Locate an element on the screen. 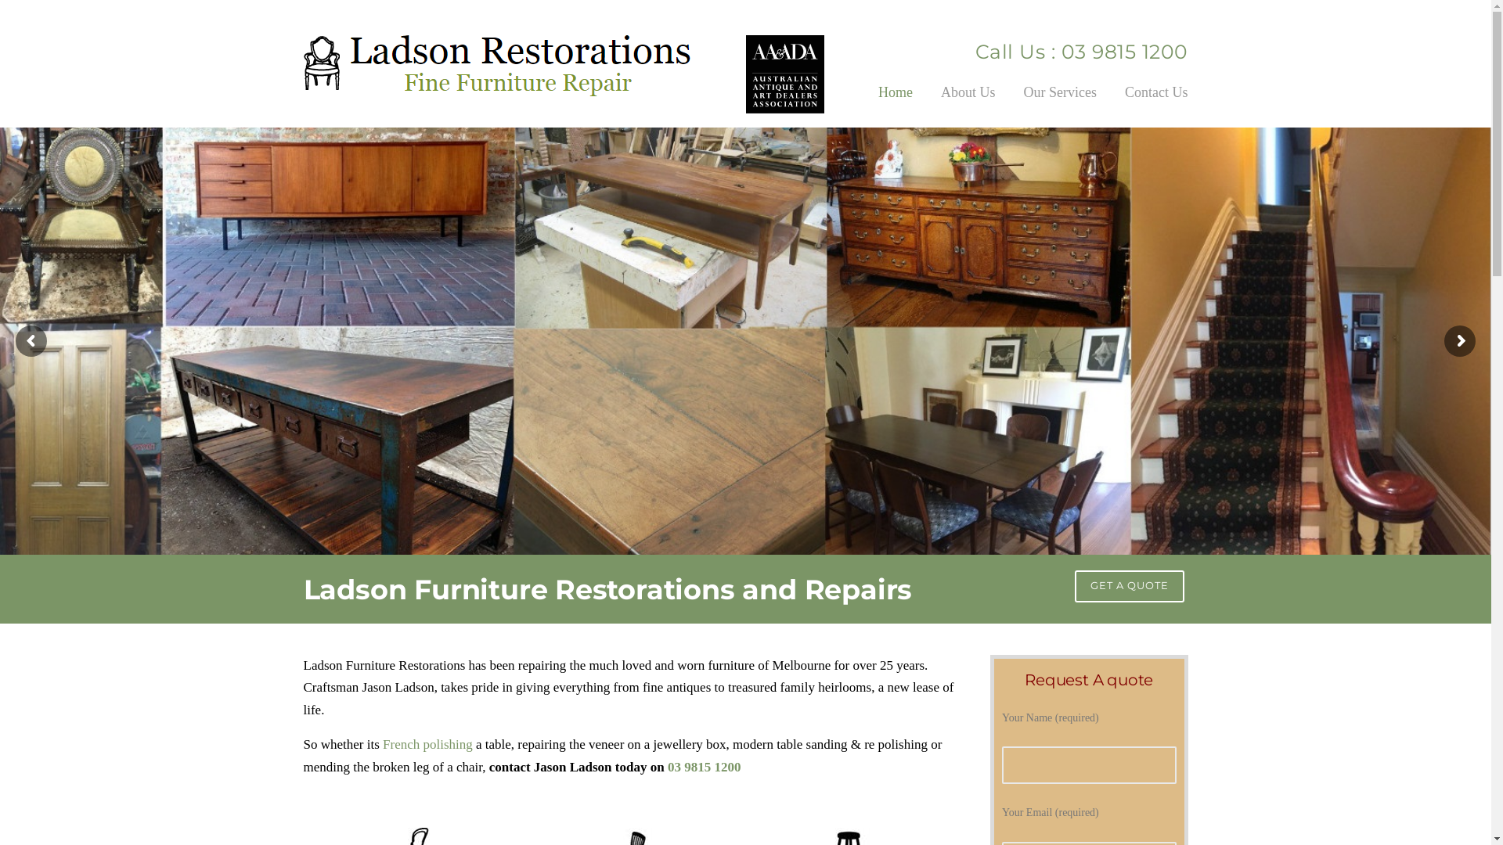  03 9815 1200 is located at coordinates (705, 767).